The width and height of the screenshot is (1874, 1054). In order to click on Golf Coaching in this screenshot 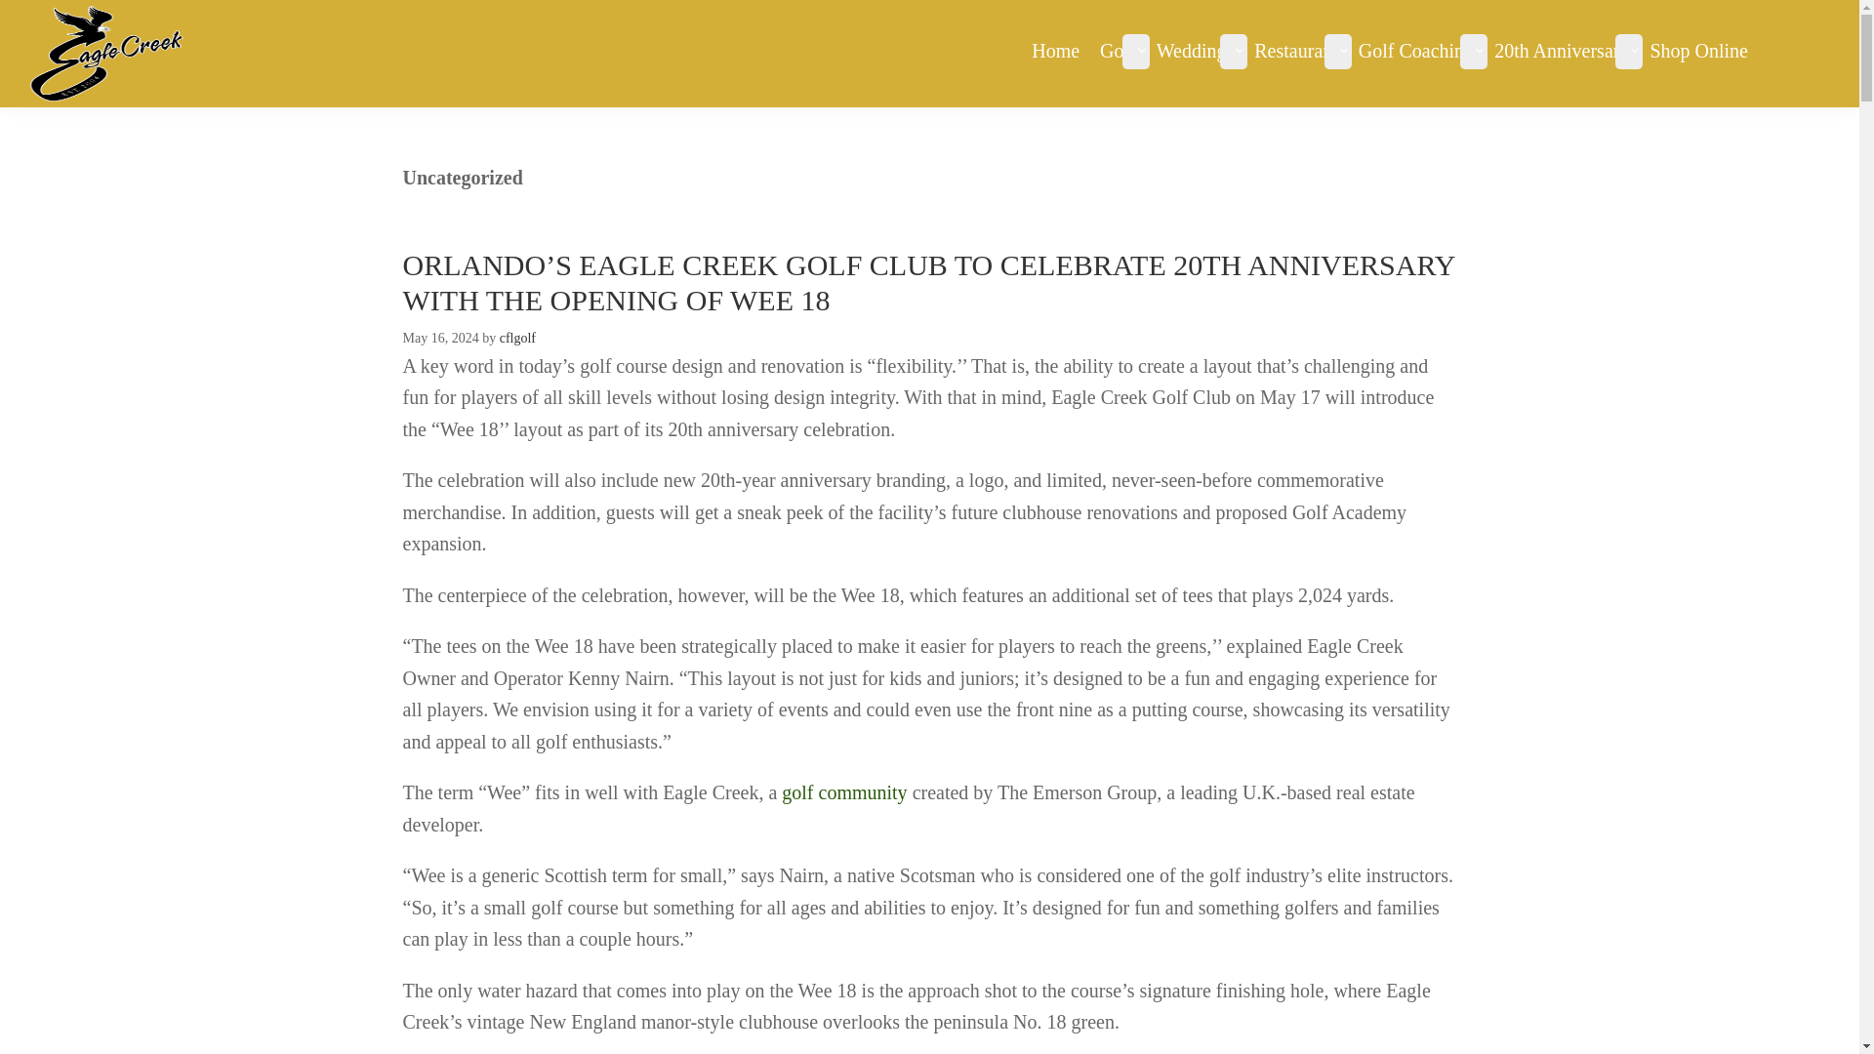, I will do `click(1422, 49)`.